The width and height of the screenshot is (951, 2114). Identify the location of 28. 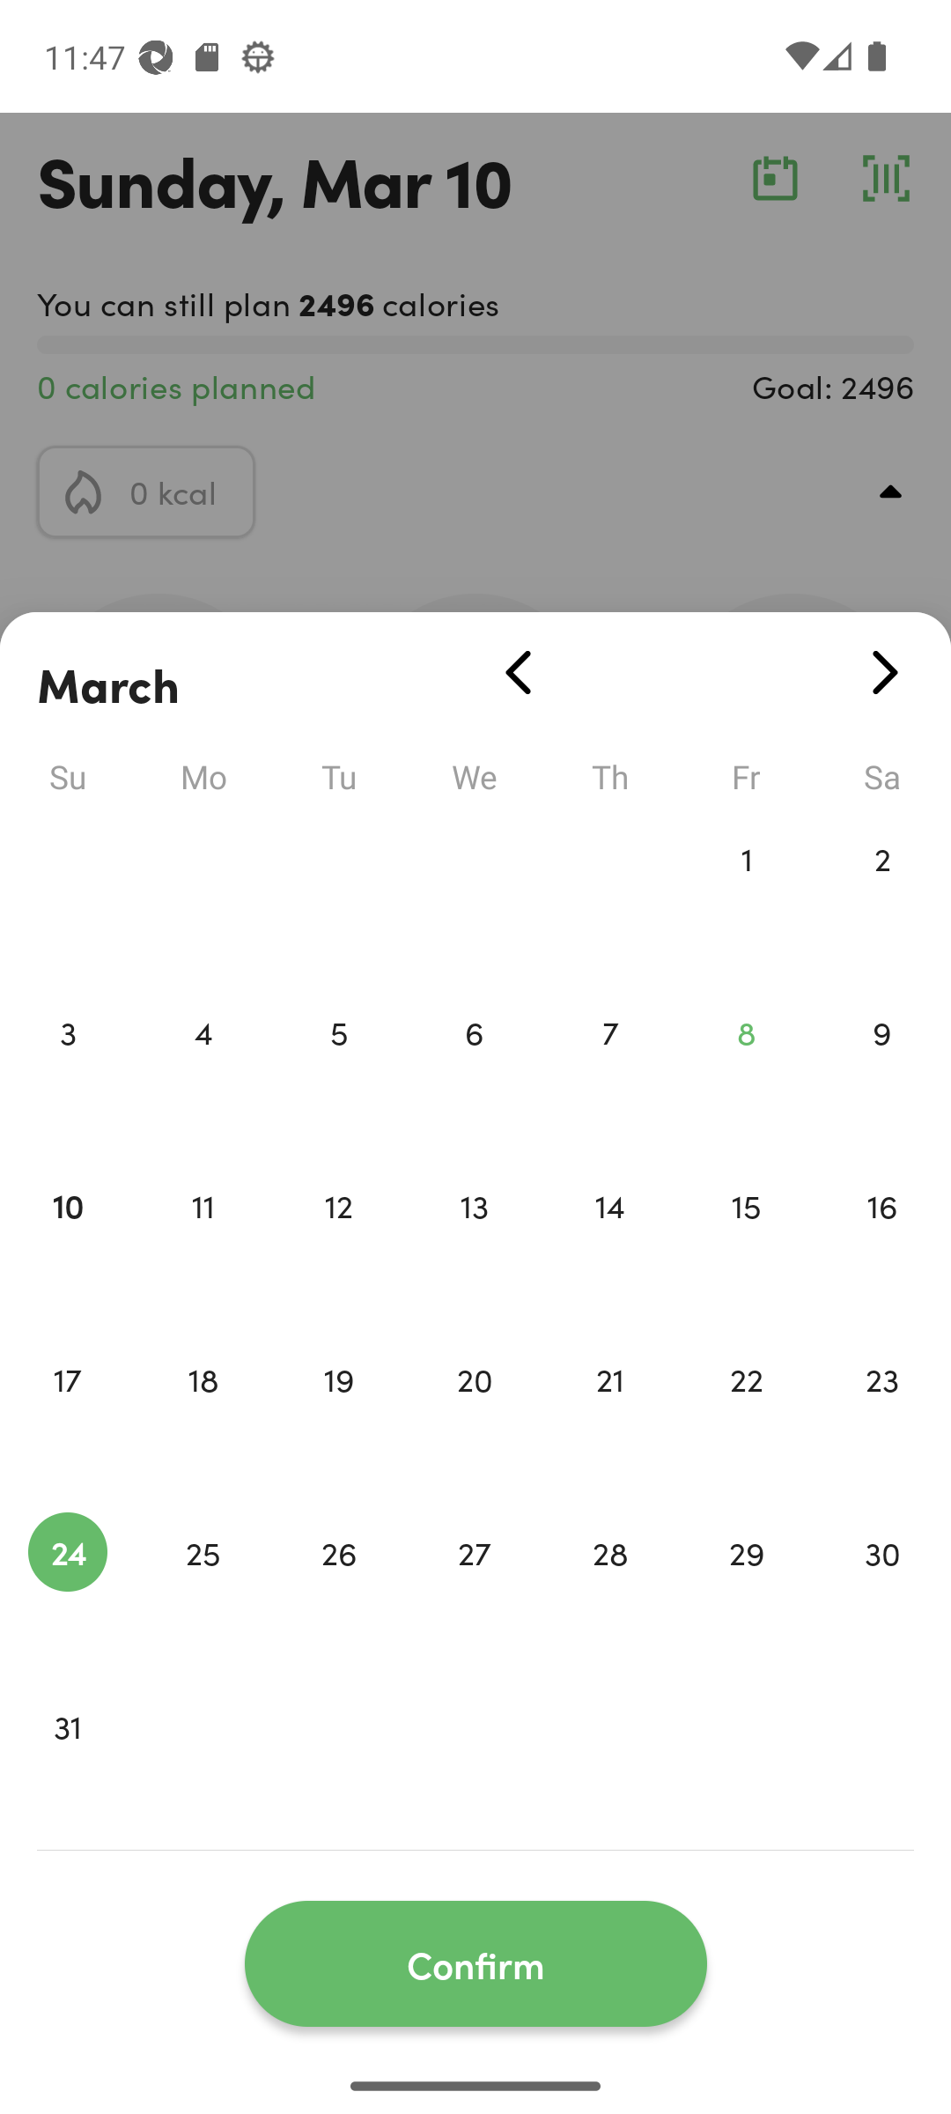
(610, 1589).